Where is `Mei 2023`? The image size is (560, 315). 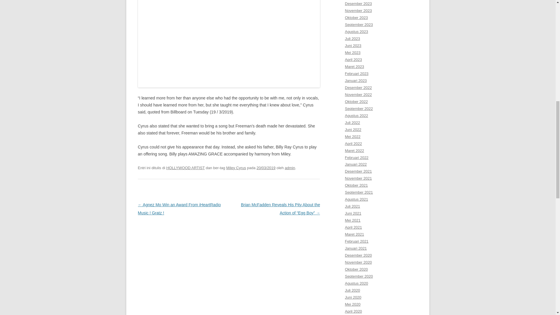
Mei 2023 is located at coordinates (352, 52).